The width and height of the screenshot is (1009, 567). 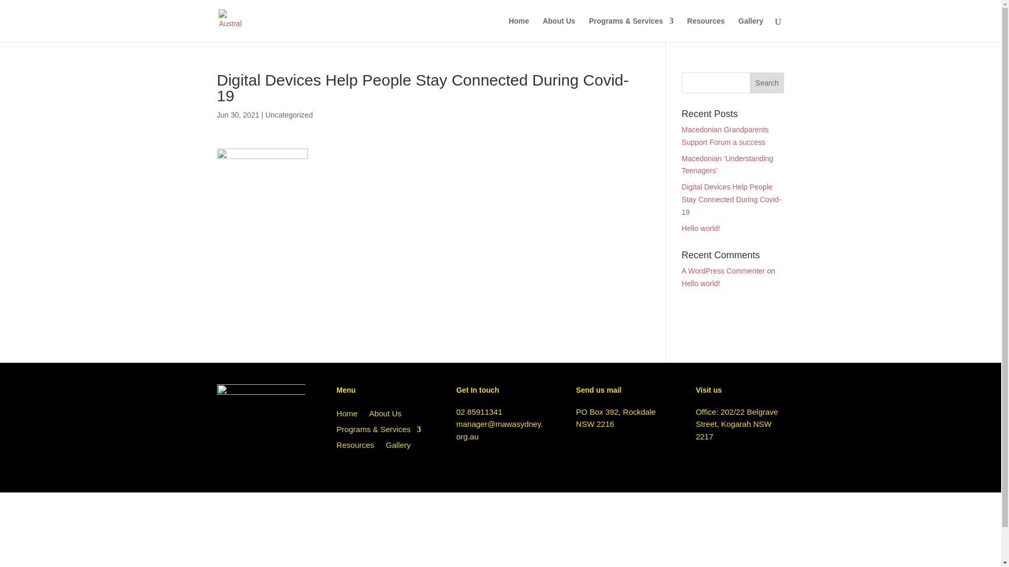 What do you see at coordinates (261, 428) in the screenshot?
I see `Australian Macedonian Welfare & Wellbeing logo` at bounding box center [261, 428].